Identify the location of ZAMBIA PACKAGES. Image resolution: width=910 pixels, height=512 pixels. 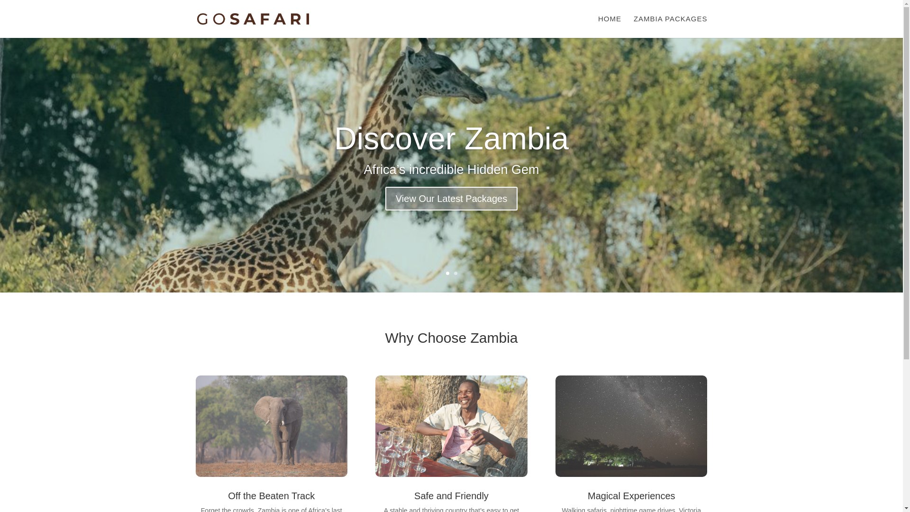
(670, 27).